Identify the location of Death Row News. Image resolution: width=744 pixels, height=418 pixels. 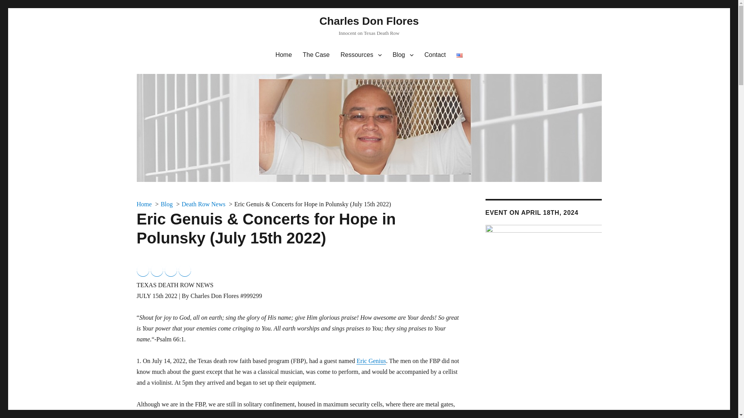
(203, 204).